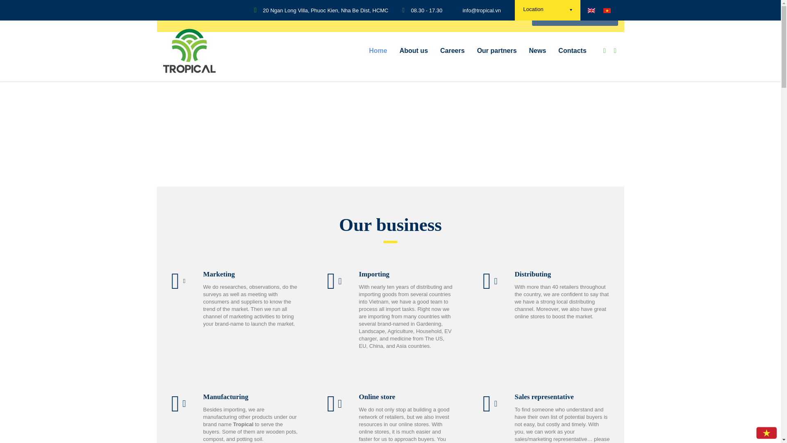  Describe the element at coordinates (199, 16) in the screenshot. I see `Visit our online store` at that location.